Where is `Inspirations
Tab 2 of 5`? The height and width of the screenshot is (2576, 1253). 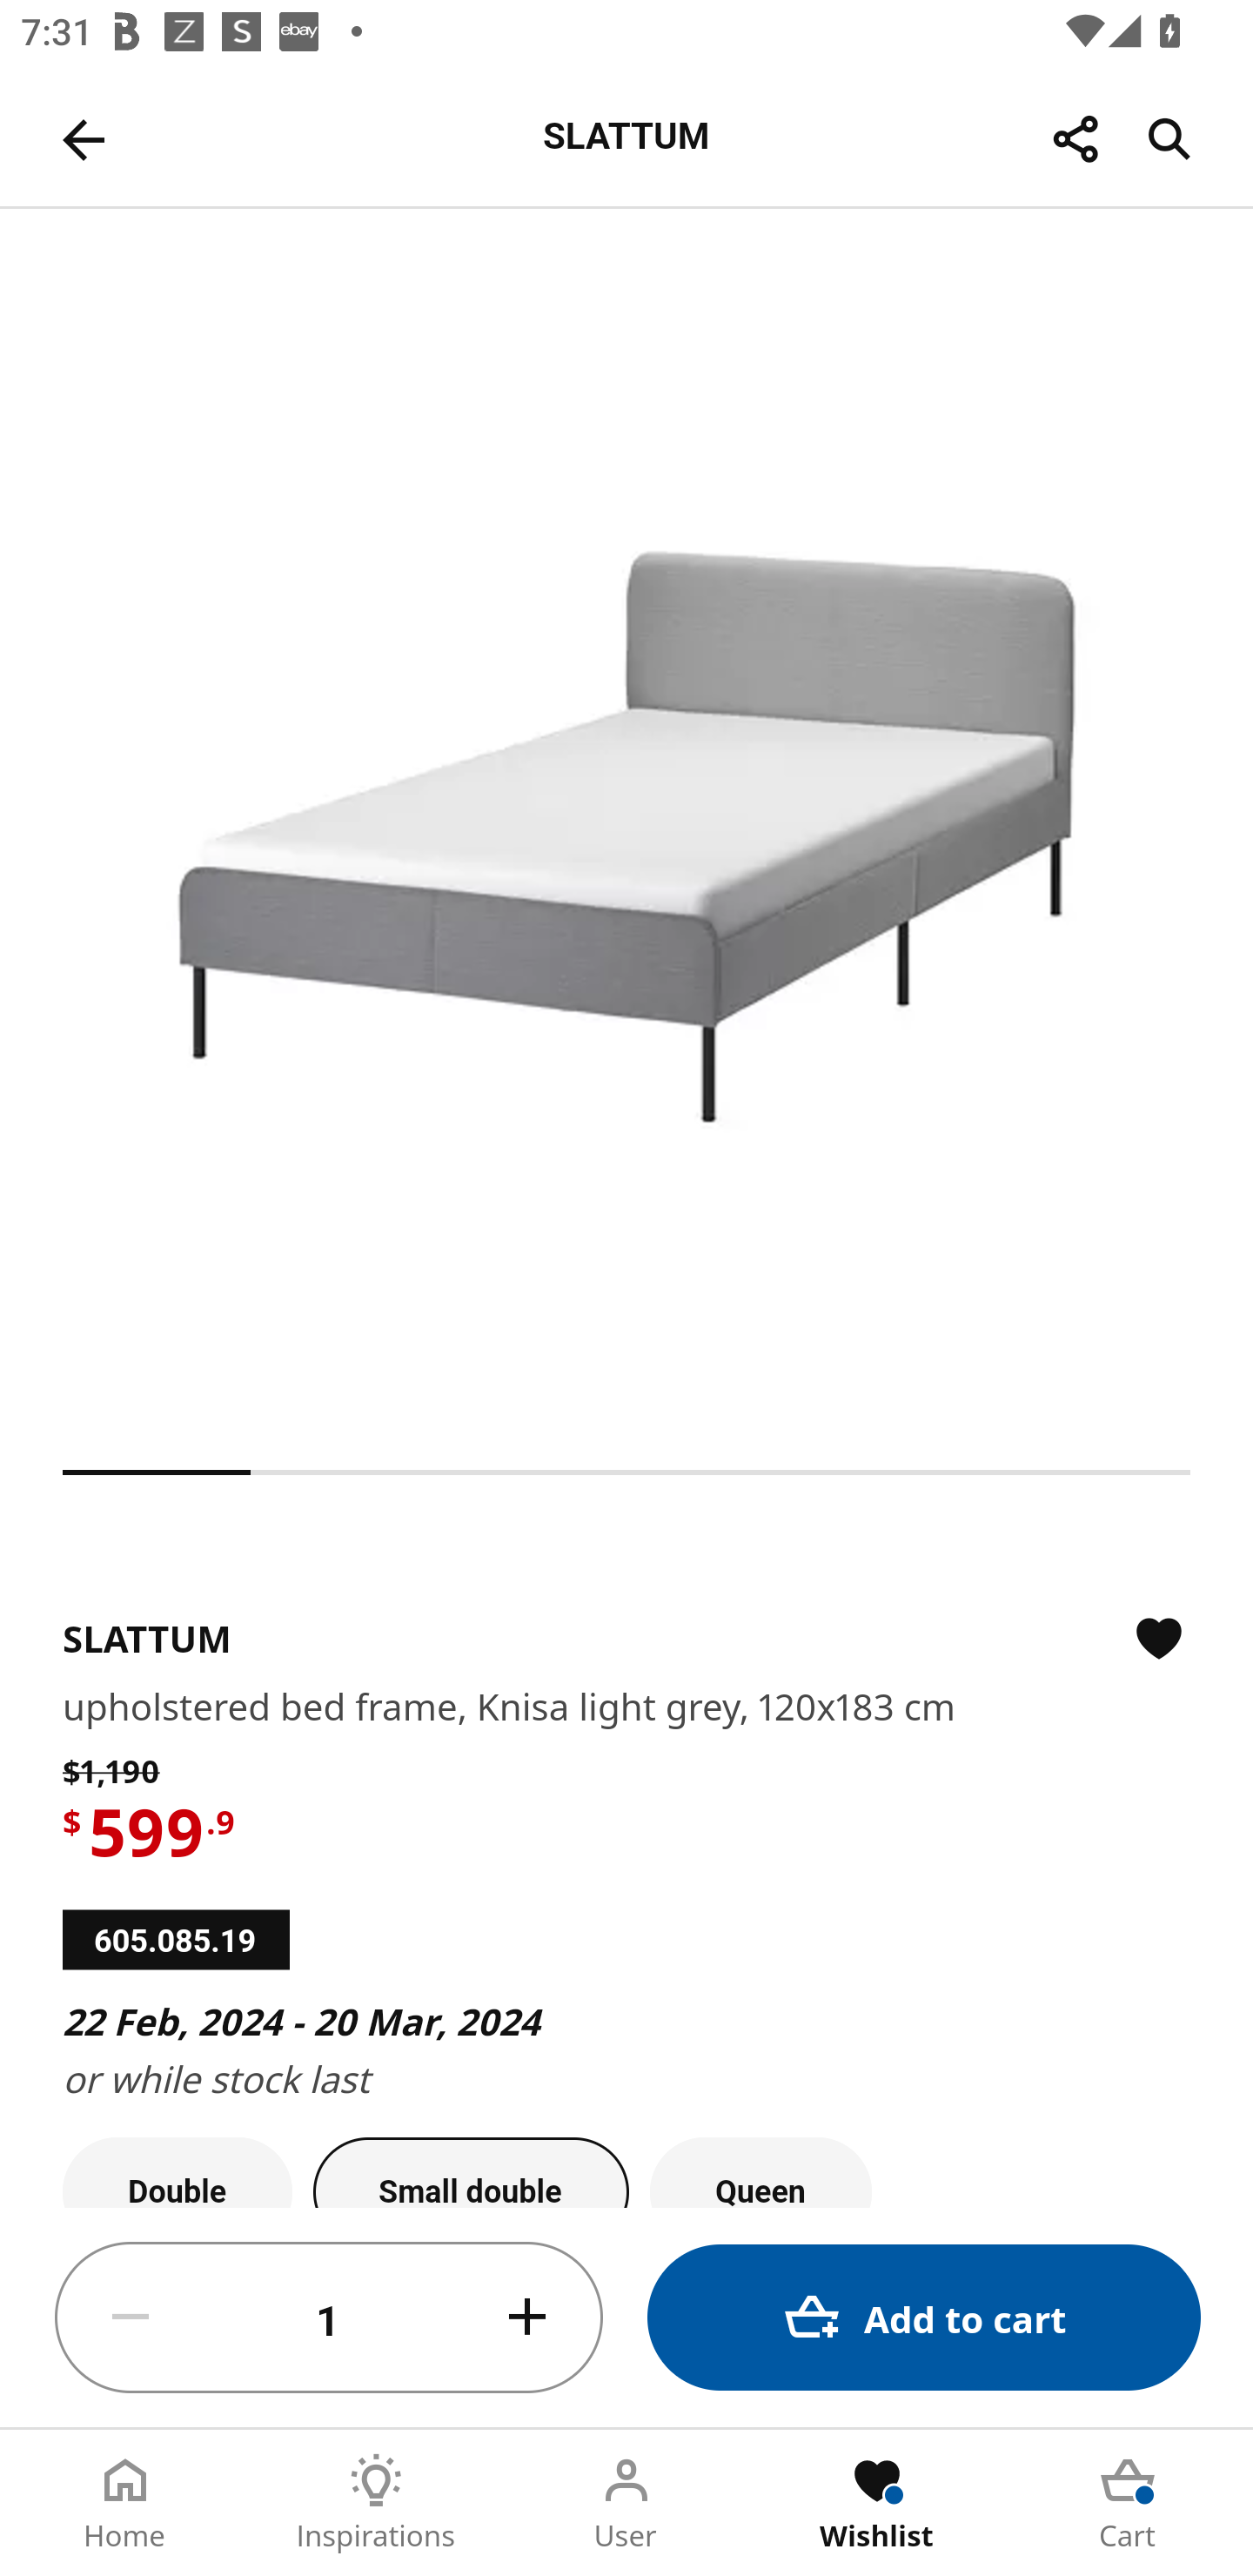
Inspirations
Tab 2 of 5 is located at coordinates (376, 2503).